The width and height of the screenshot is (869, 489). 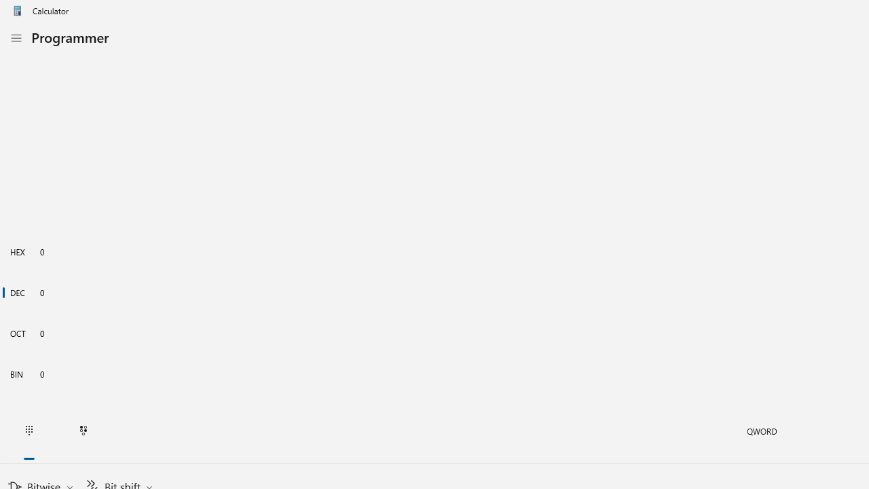 I want to click on Full keypad, so click(x=29, y=431).